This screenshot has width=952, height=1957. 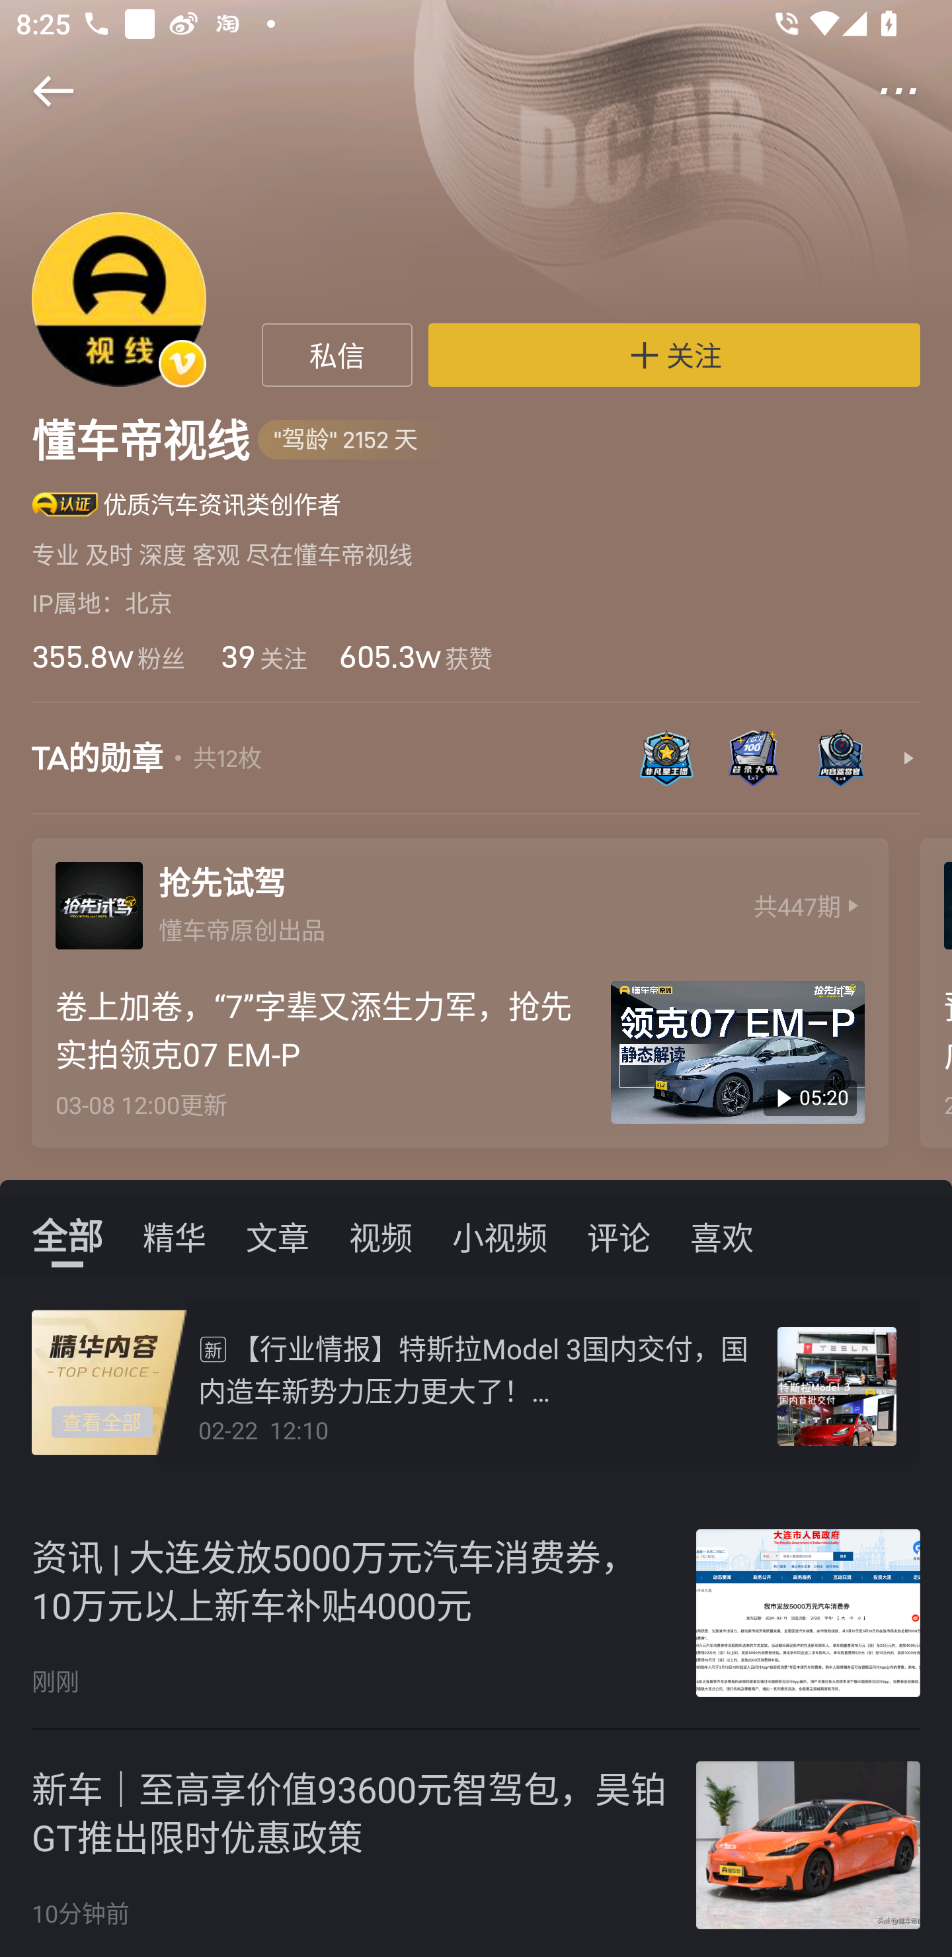 I want to click on "驾龄" 2152 天, so click(x=358, y=440).